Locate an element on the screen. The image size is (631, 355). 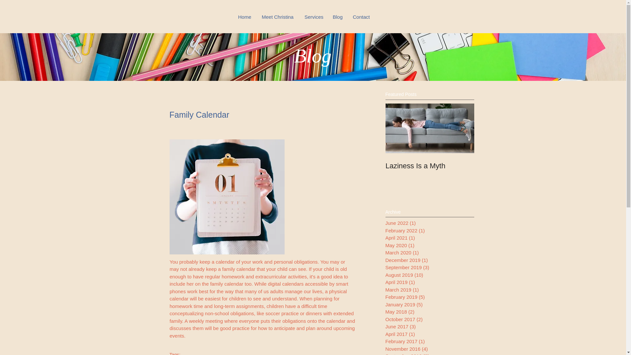
Home is located at coordinates (245, 17).